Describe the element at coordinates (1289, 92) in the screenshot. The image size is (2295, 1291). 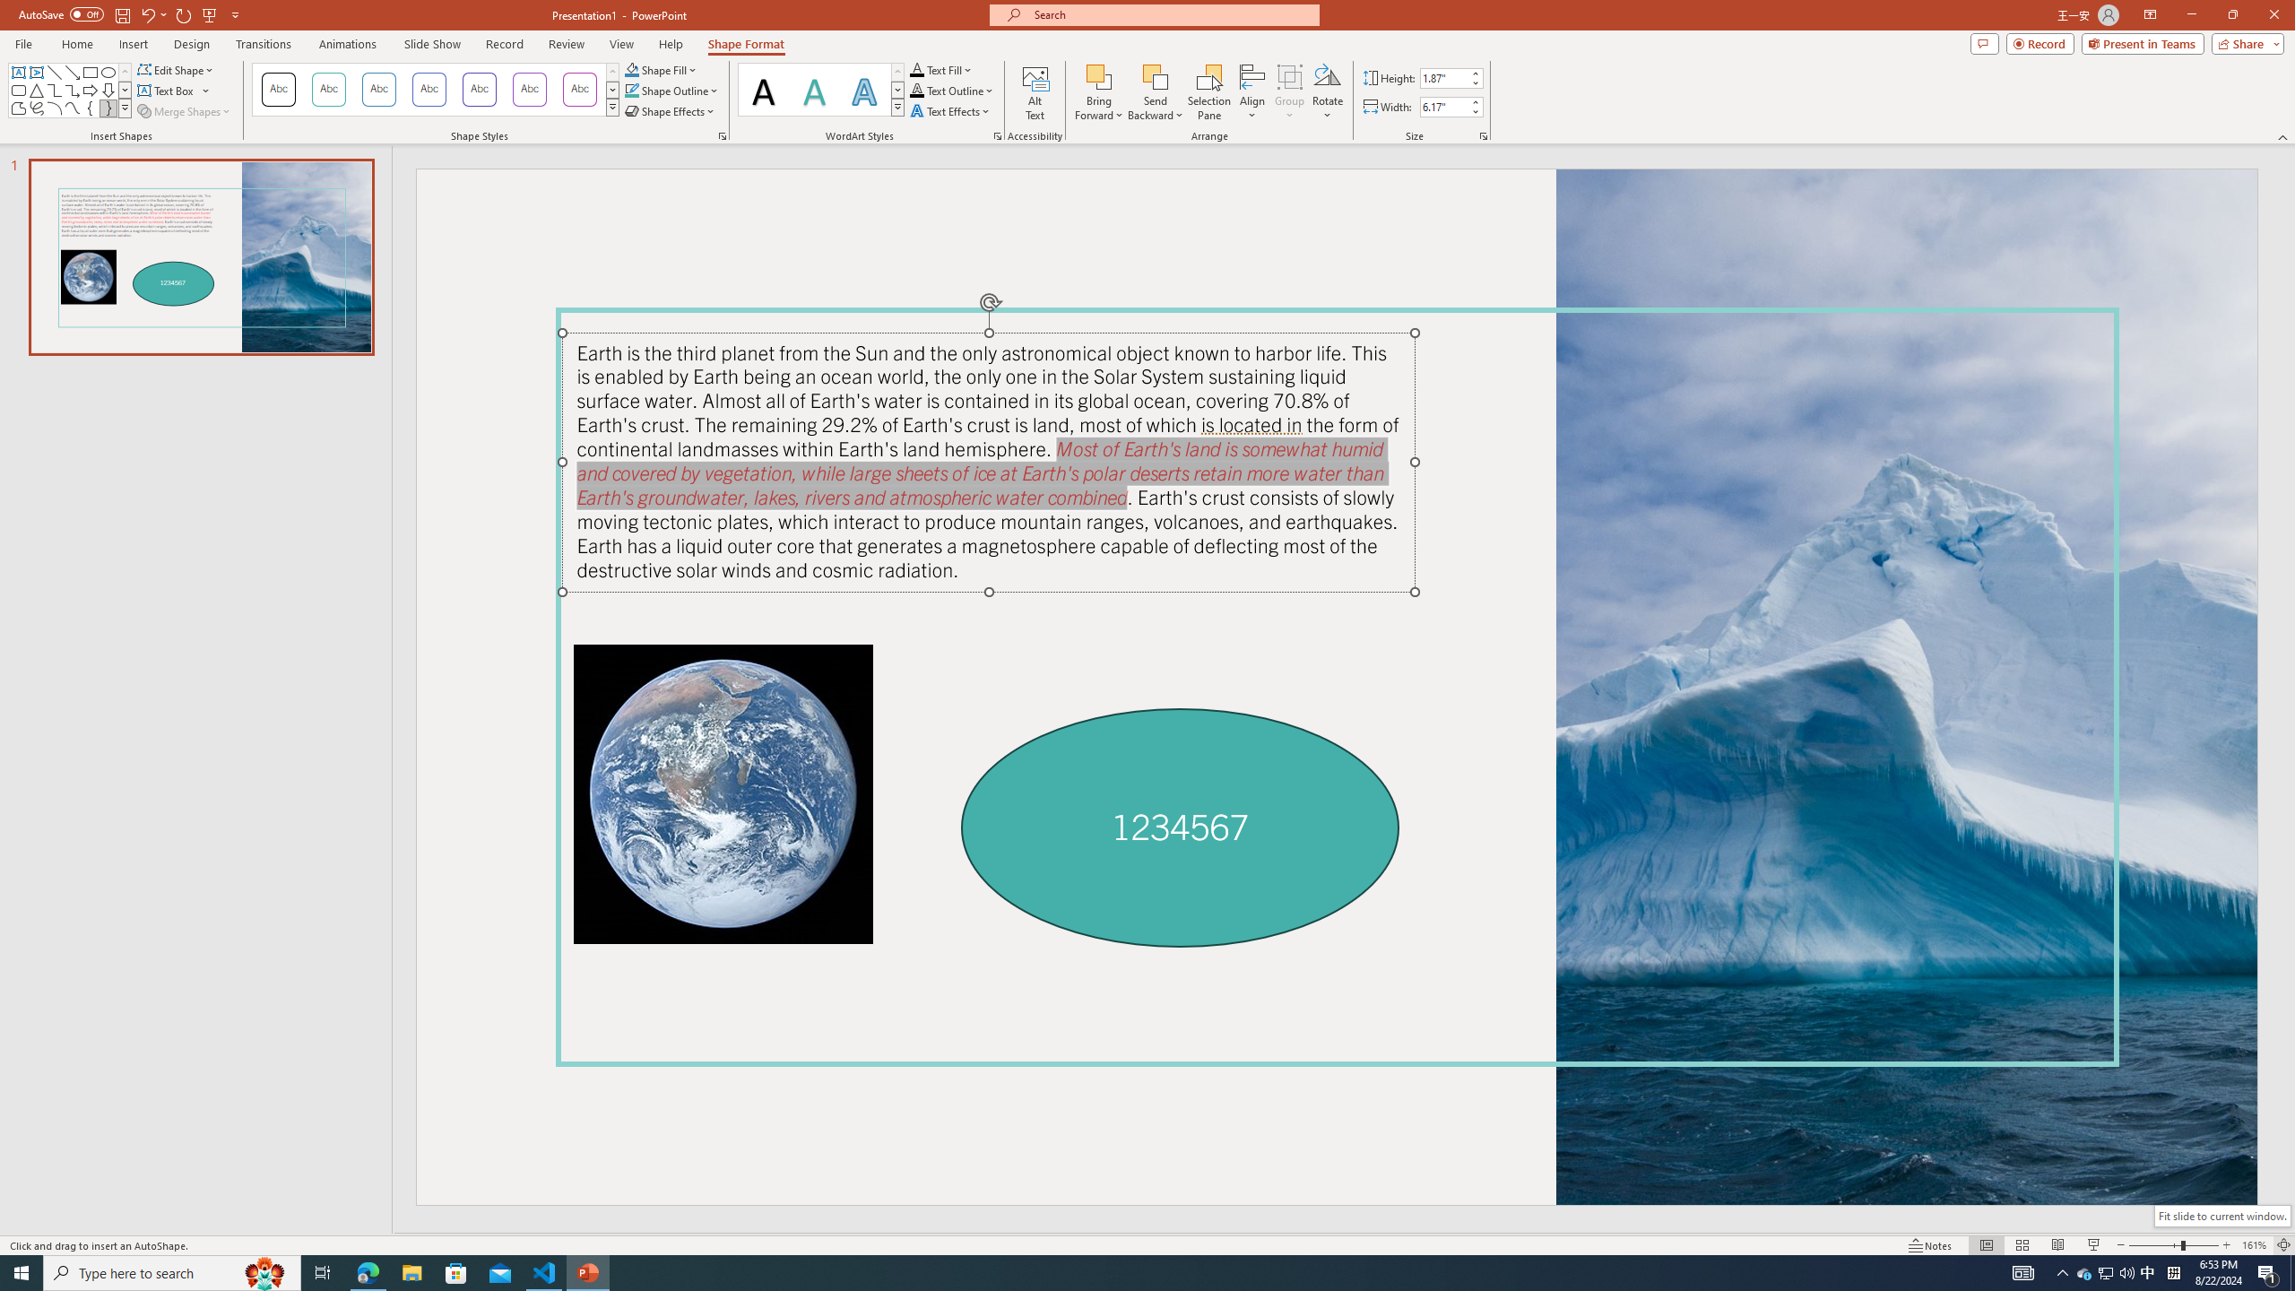
I see `Group` at that location.